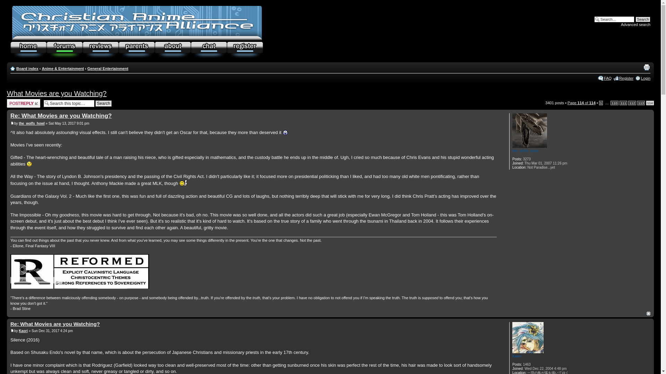  Describe the element at coordinates (23, 103) in the screenshot. I see `Post a reply` at that location.